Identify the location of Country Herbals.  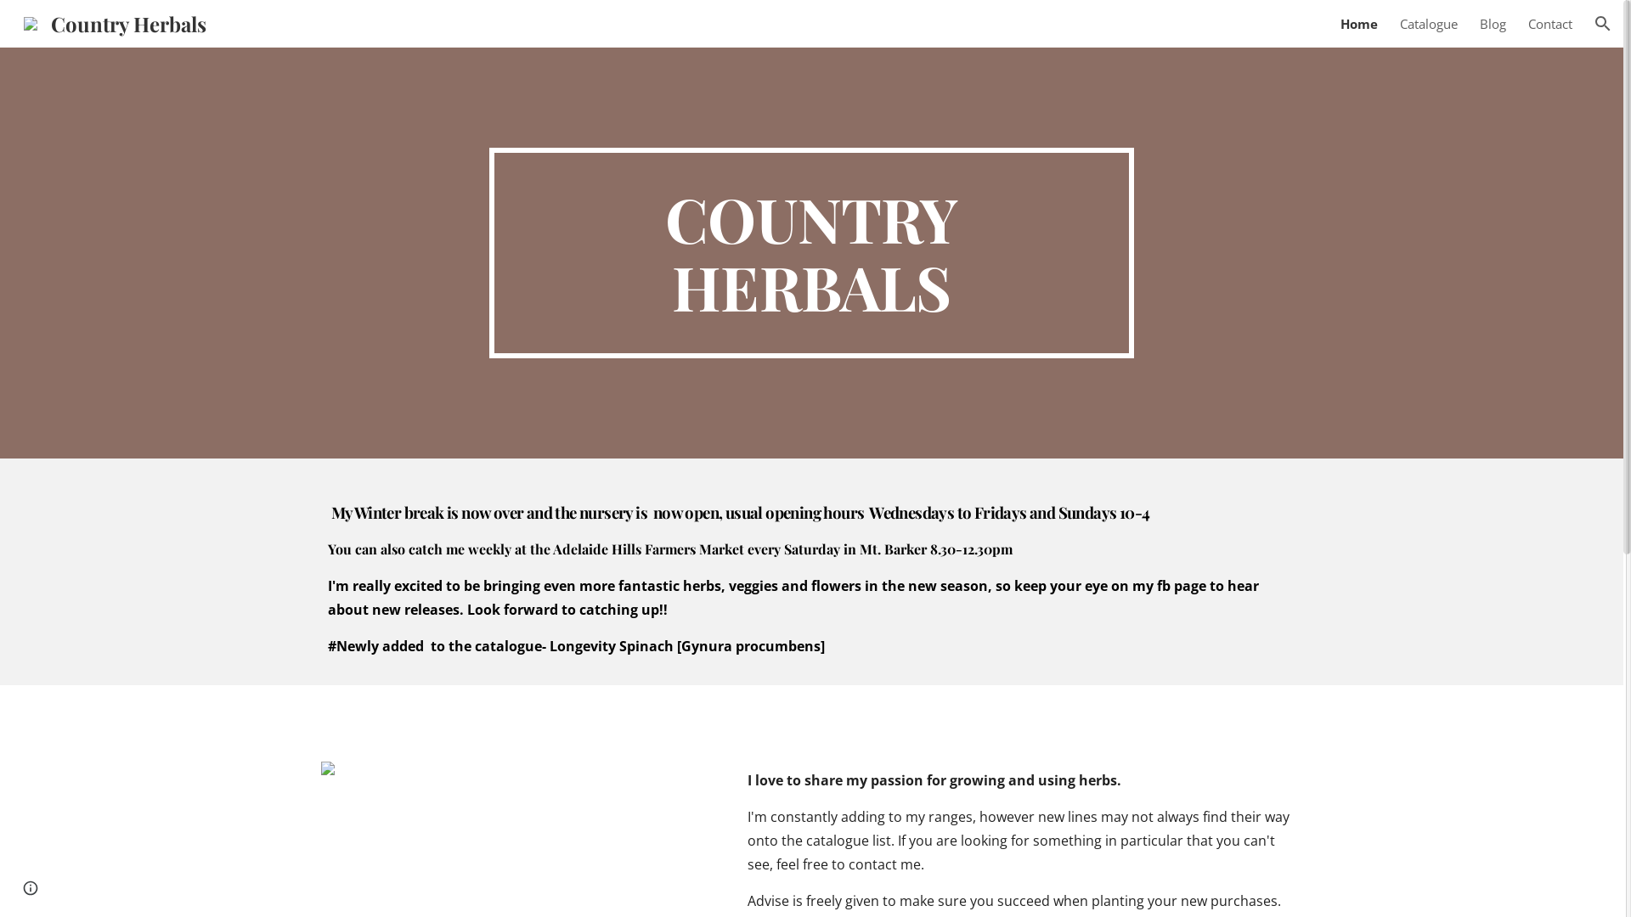
(116, 20).